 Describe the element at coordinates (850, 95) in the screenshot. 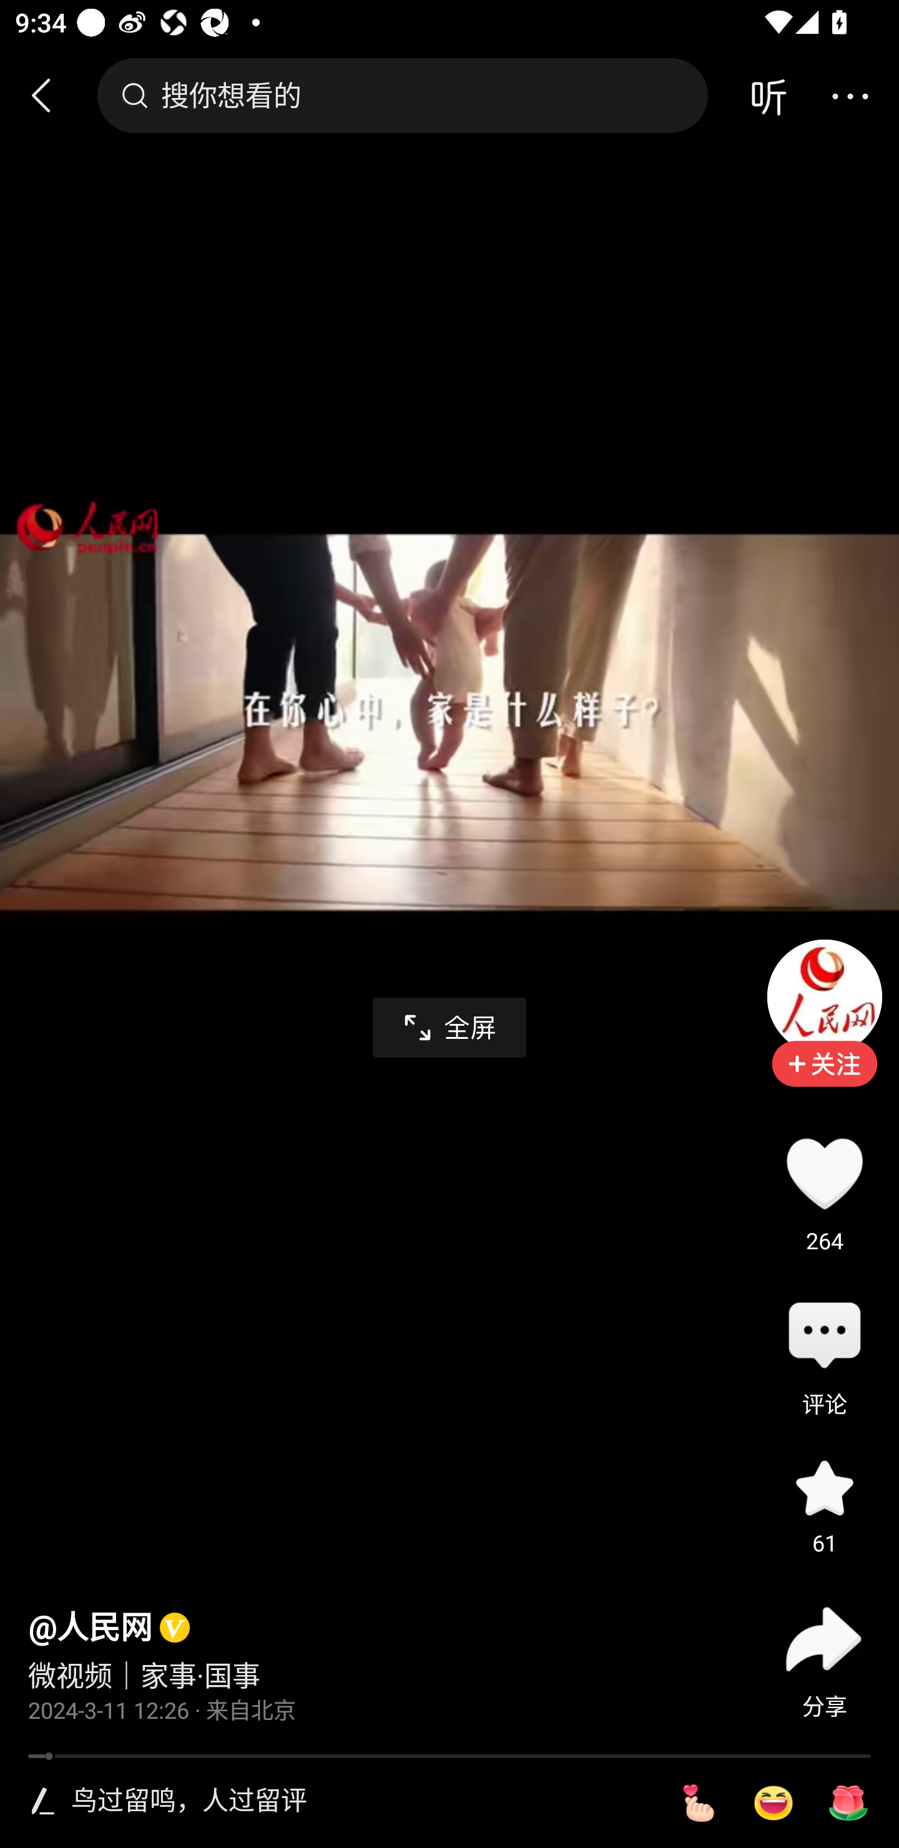

I see `更多操作` at that location.